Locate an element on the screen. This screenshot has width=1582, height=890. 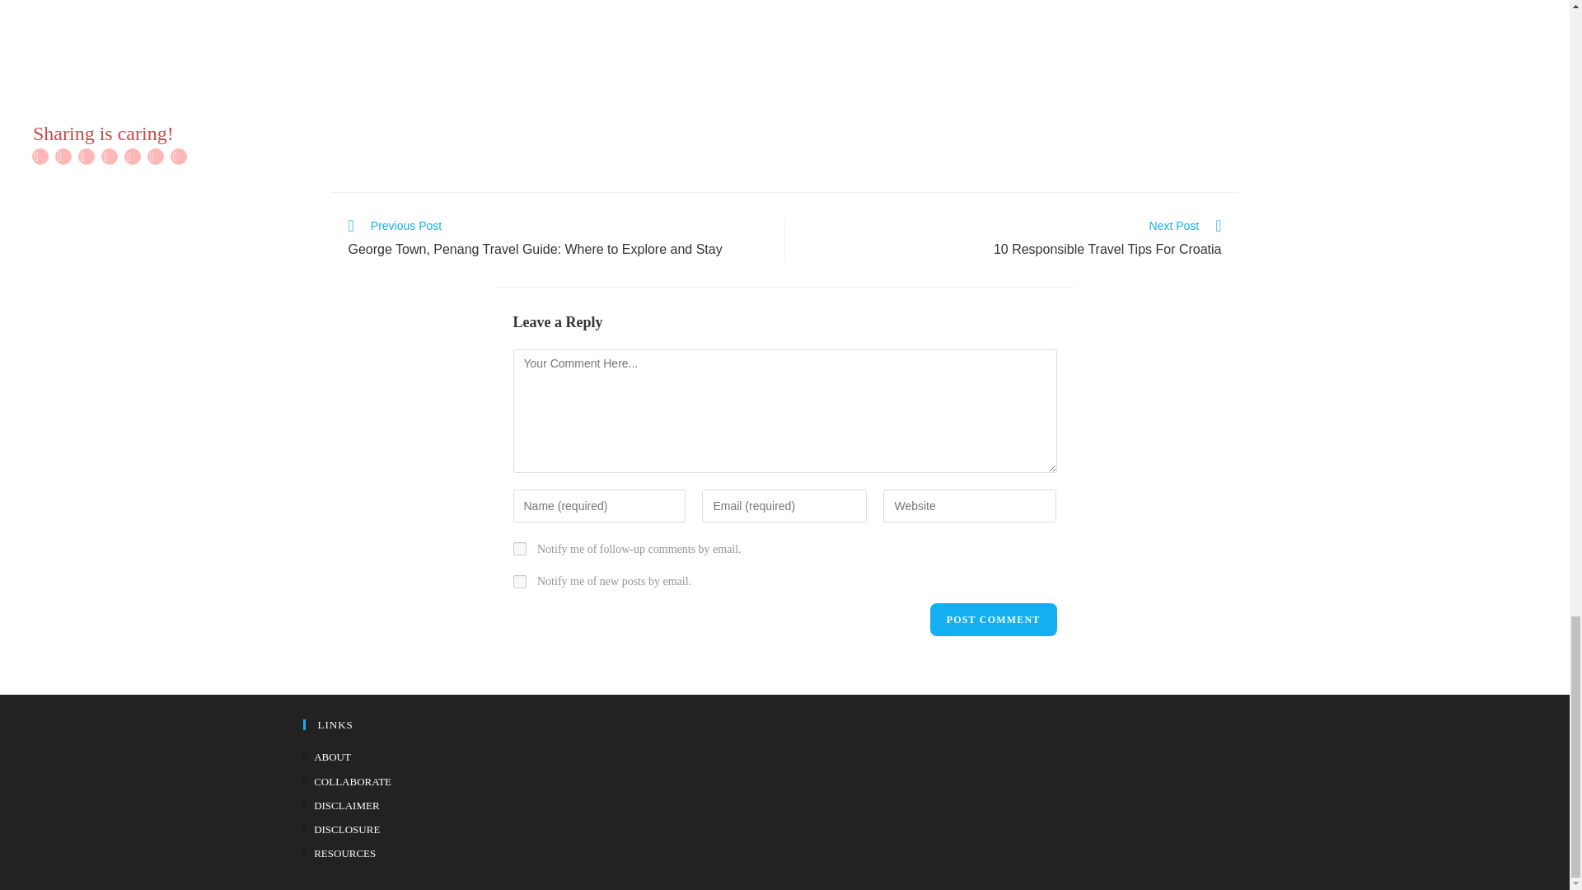
Facebook is located at coordinates (40, 157).